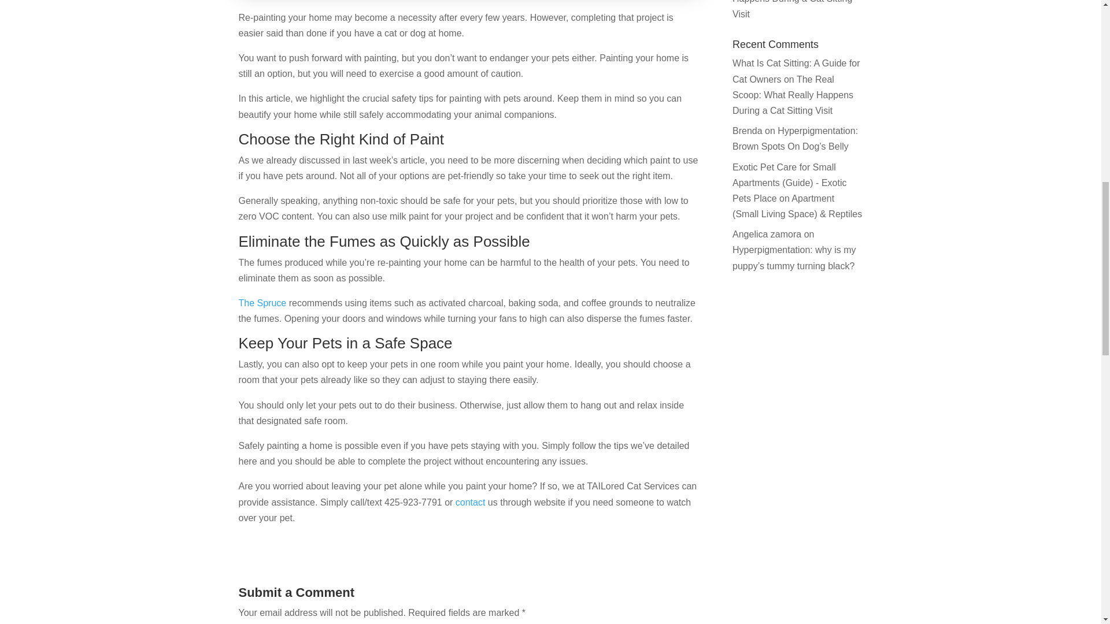 This screenshot has height=624, width=1110. I want to click on The Spruce, so click(262, 303).